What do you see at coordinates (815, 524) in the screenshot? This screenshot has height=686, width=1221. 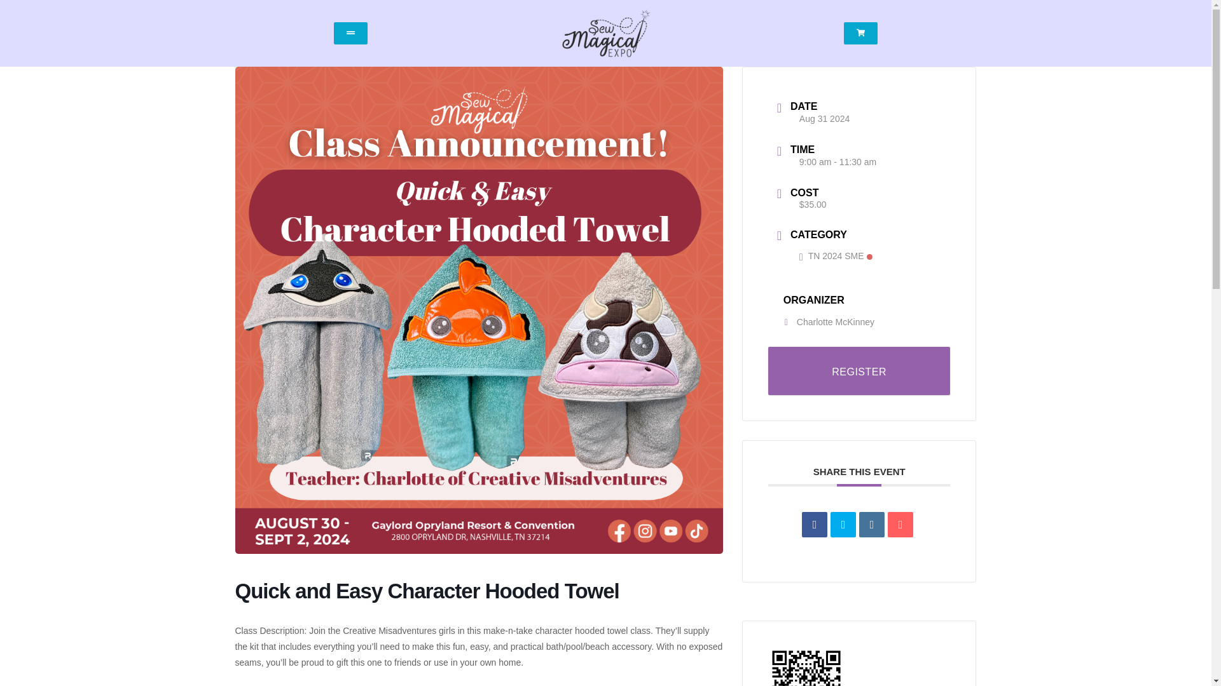 I see `Share on Facebook` at bounding box center [815, 524].